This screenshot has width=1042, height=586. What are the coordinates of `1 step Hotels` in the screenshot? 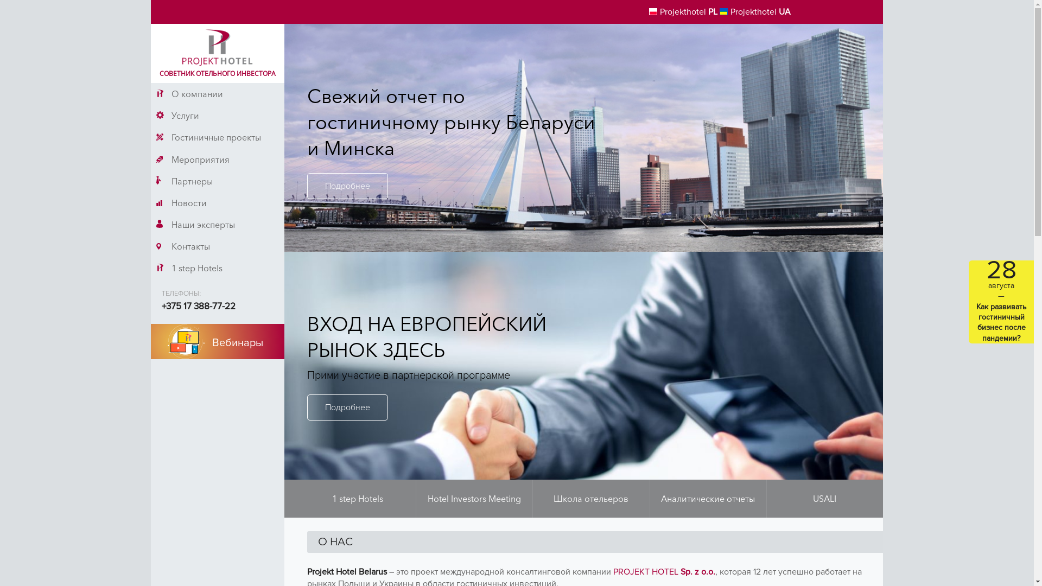 It's located at (357, 499).